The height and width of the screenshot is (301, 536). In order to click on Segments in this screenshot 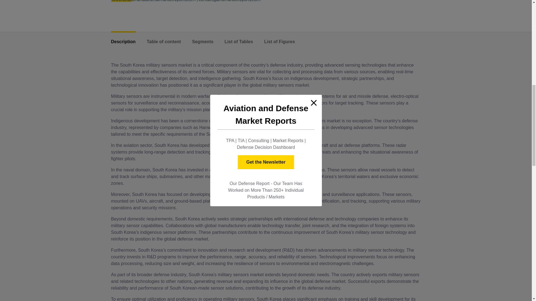, I will do `click(203, 42)`.